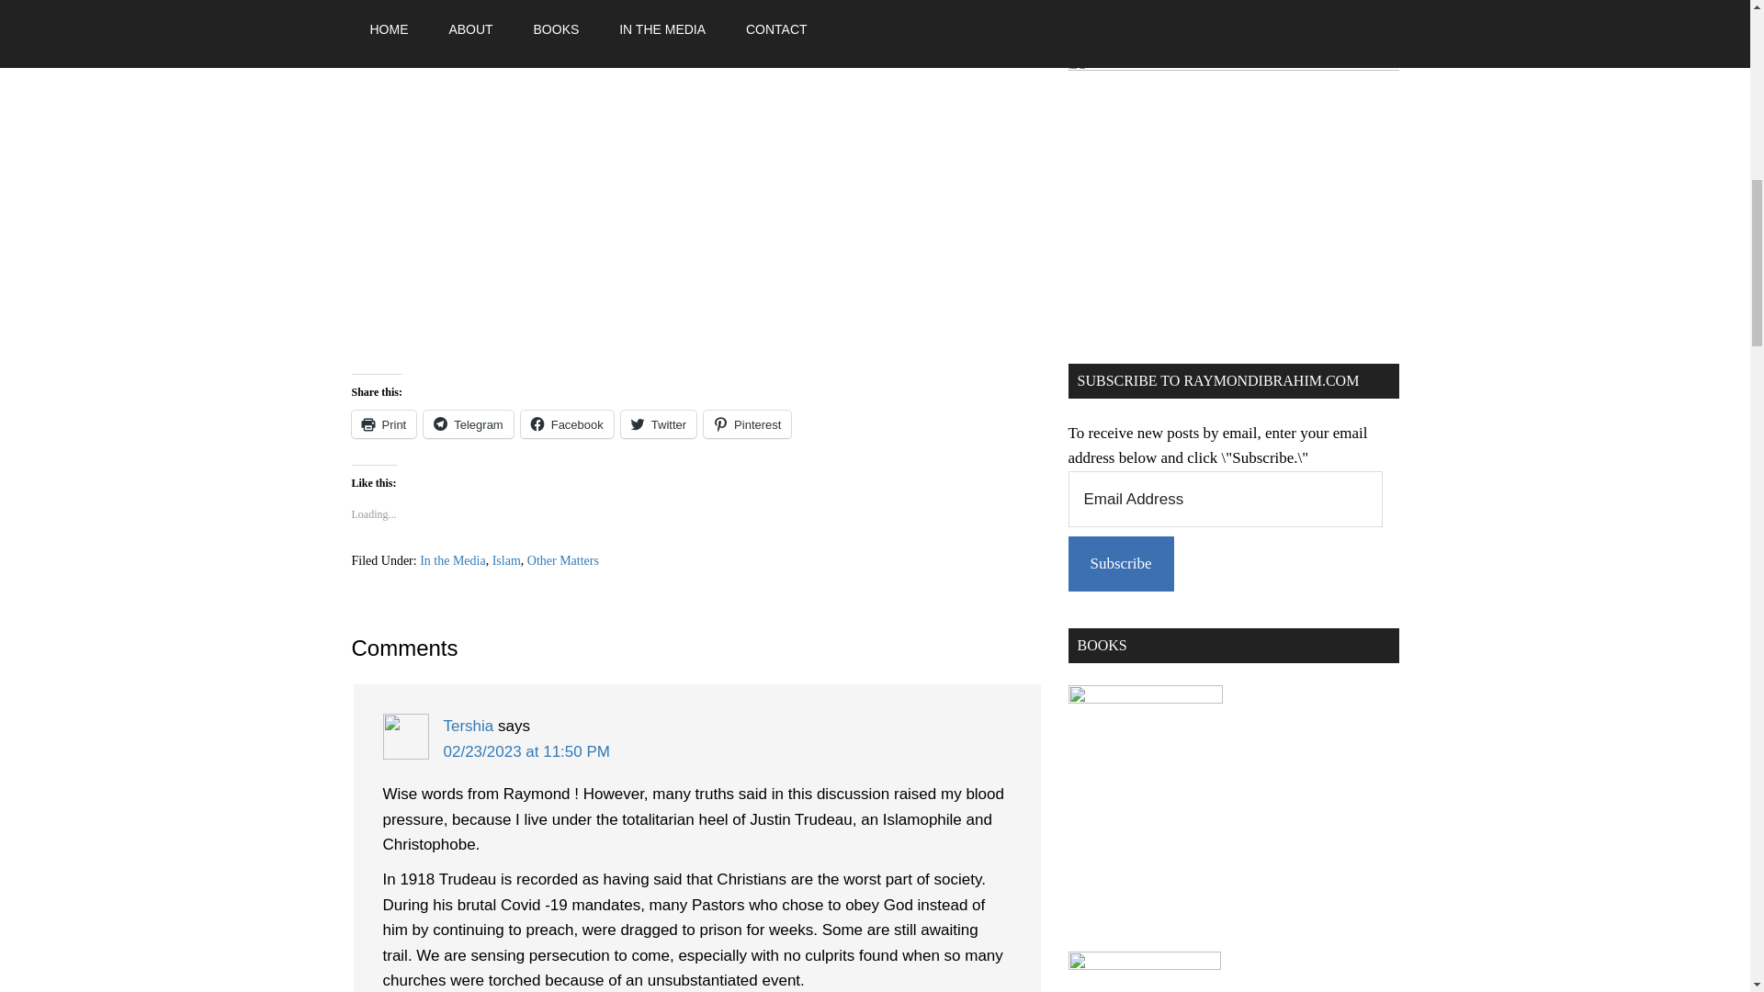 Image resolution: width=1764 pixels, height=992 pixels. I want to click on Click to share on Telegram, so click(468, 424).